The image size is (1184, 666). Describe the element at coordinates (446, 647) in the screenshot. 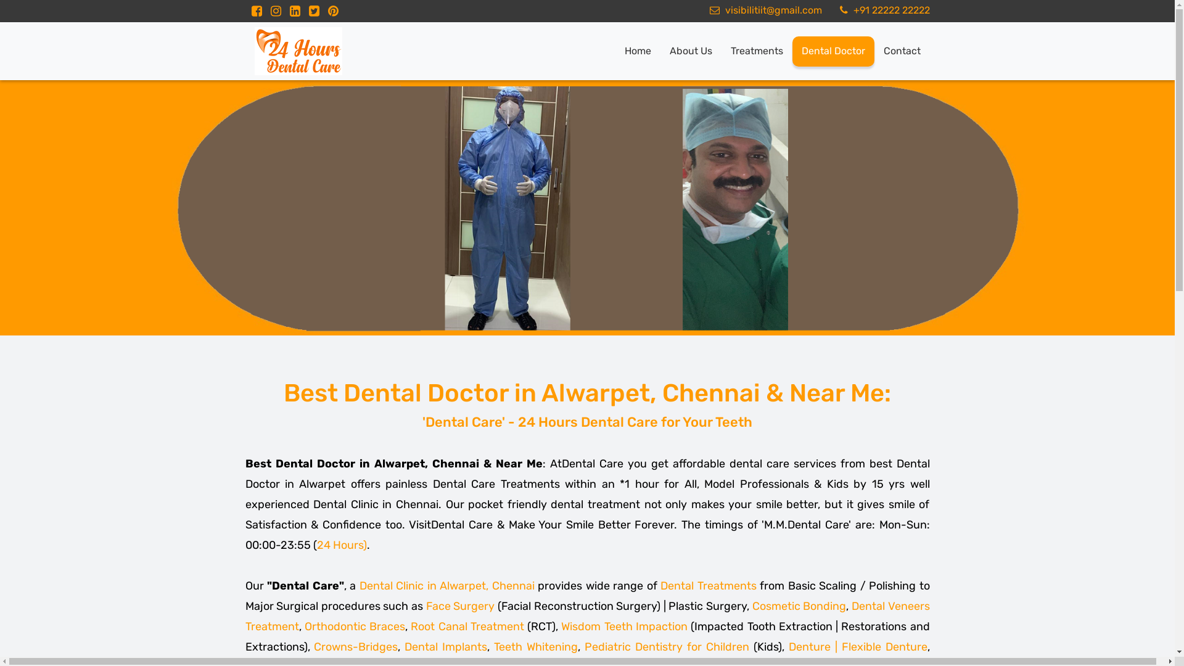

I see `Dental Implants` at that location.